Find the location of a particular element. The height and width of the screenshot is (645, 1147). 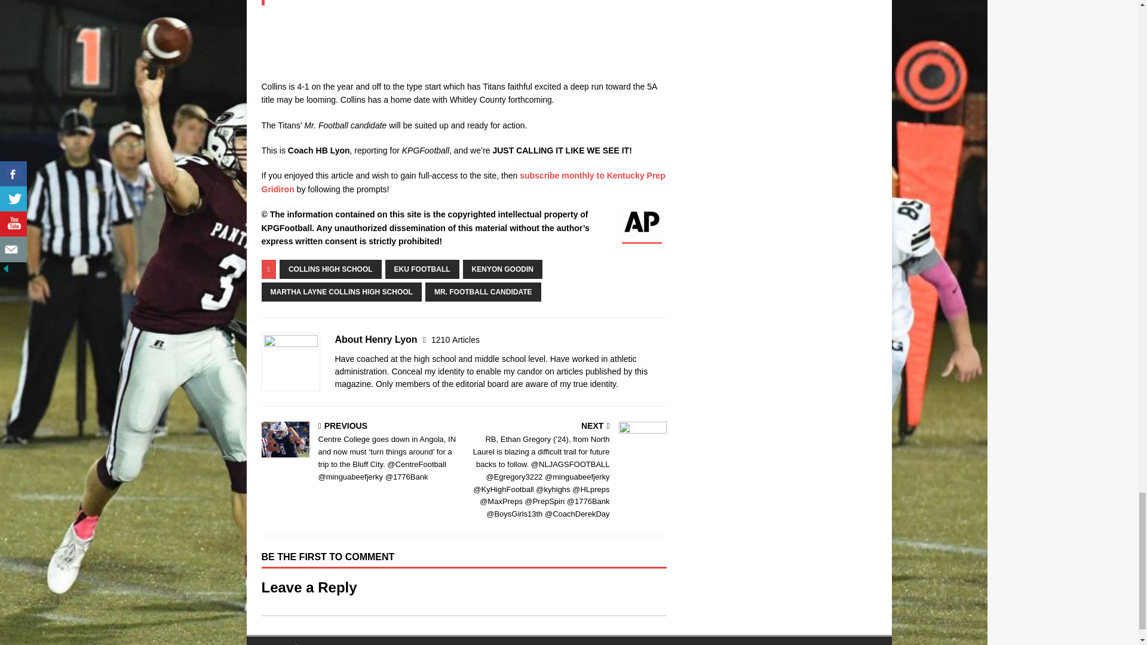

MARTHA LAYNE COLLINS HIGH SCHOOL is located at coordinates (342, 292).